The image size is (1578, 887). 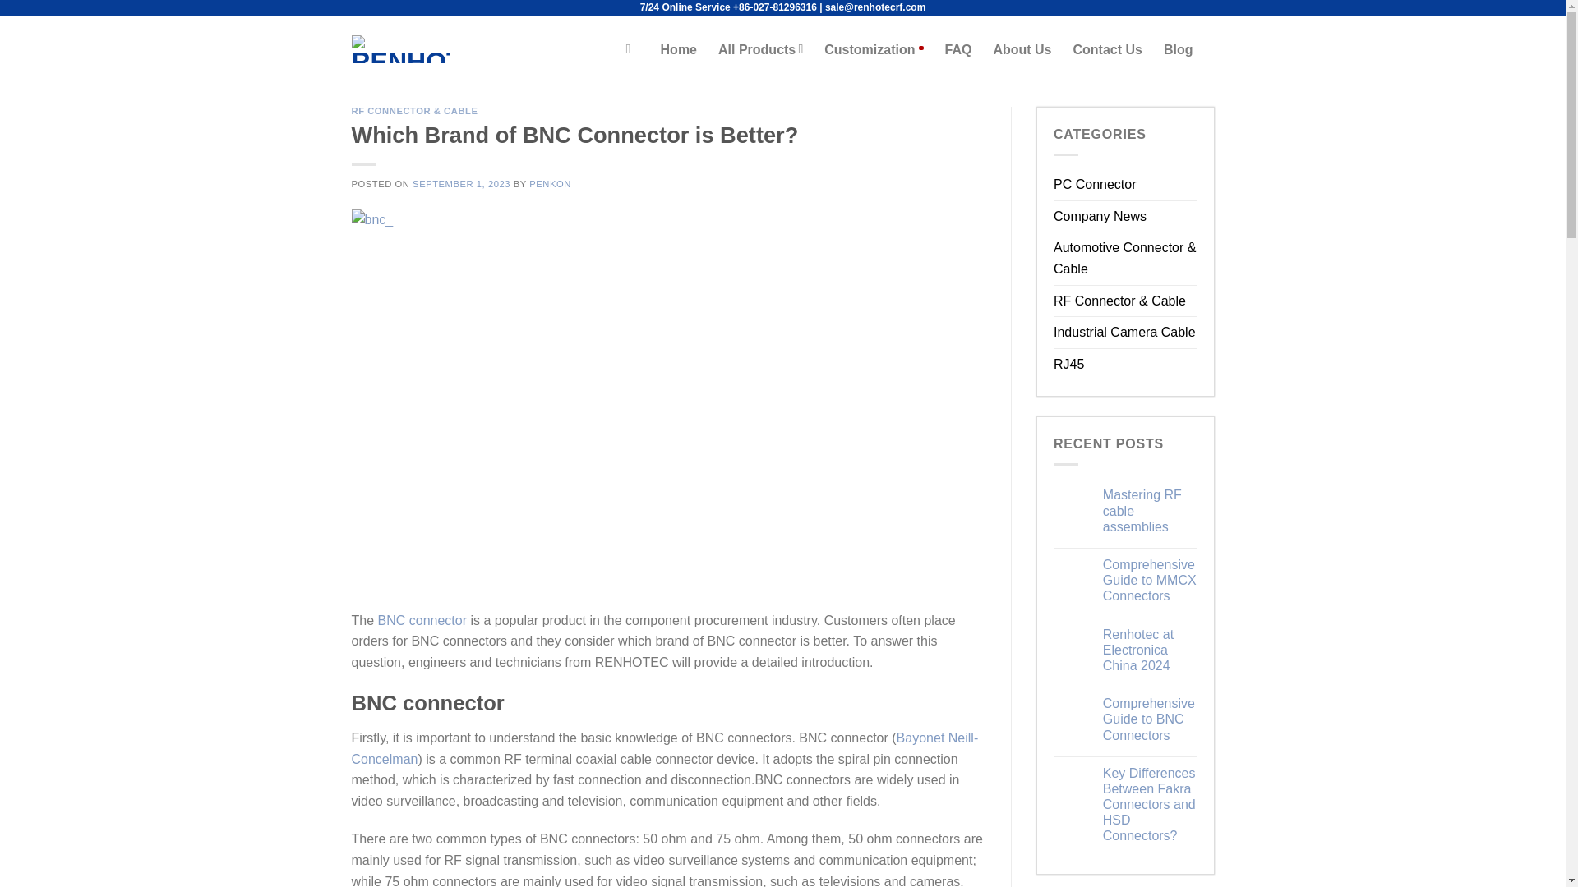 I want to click on All Products, so click(x=760, y=48).